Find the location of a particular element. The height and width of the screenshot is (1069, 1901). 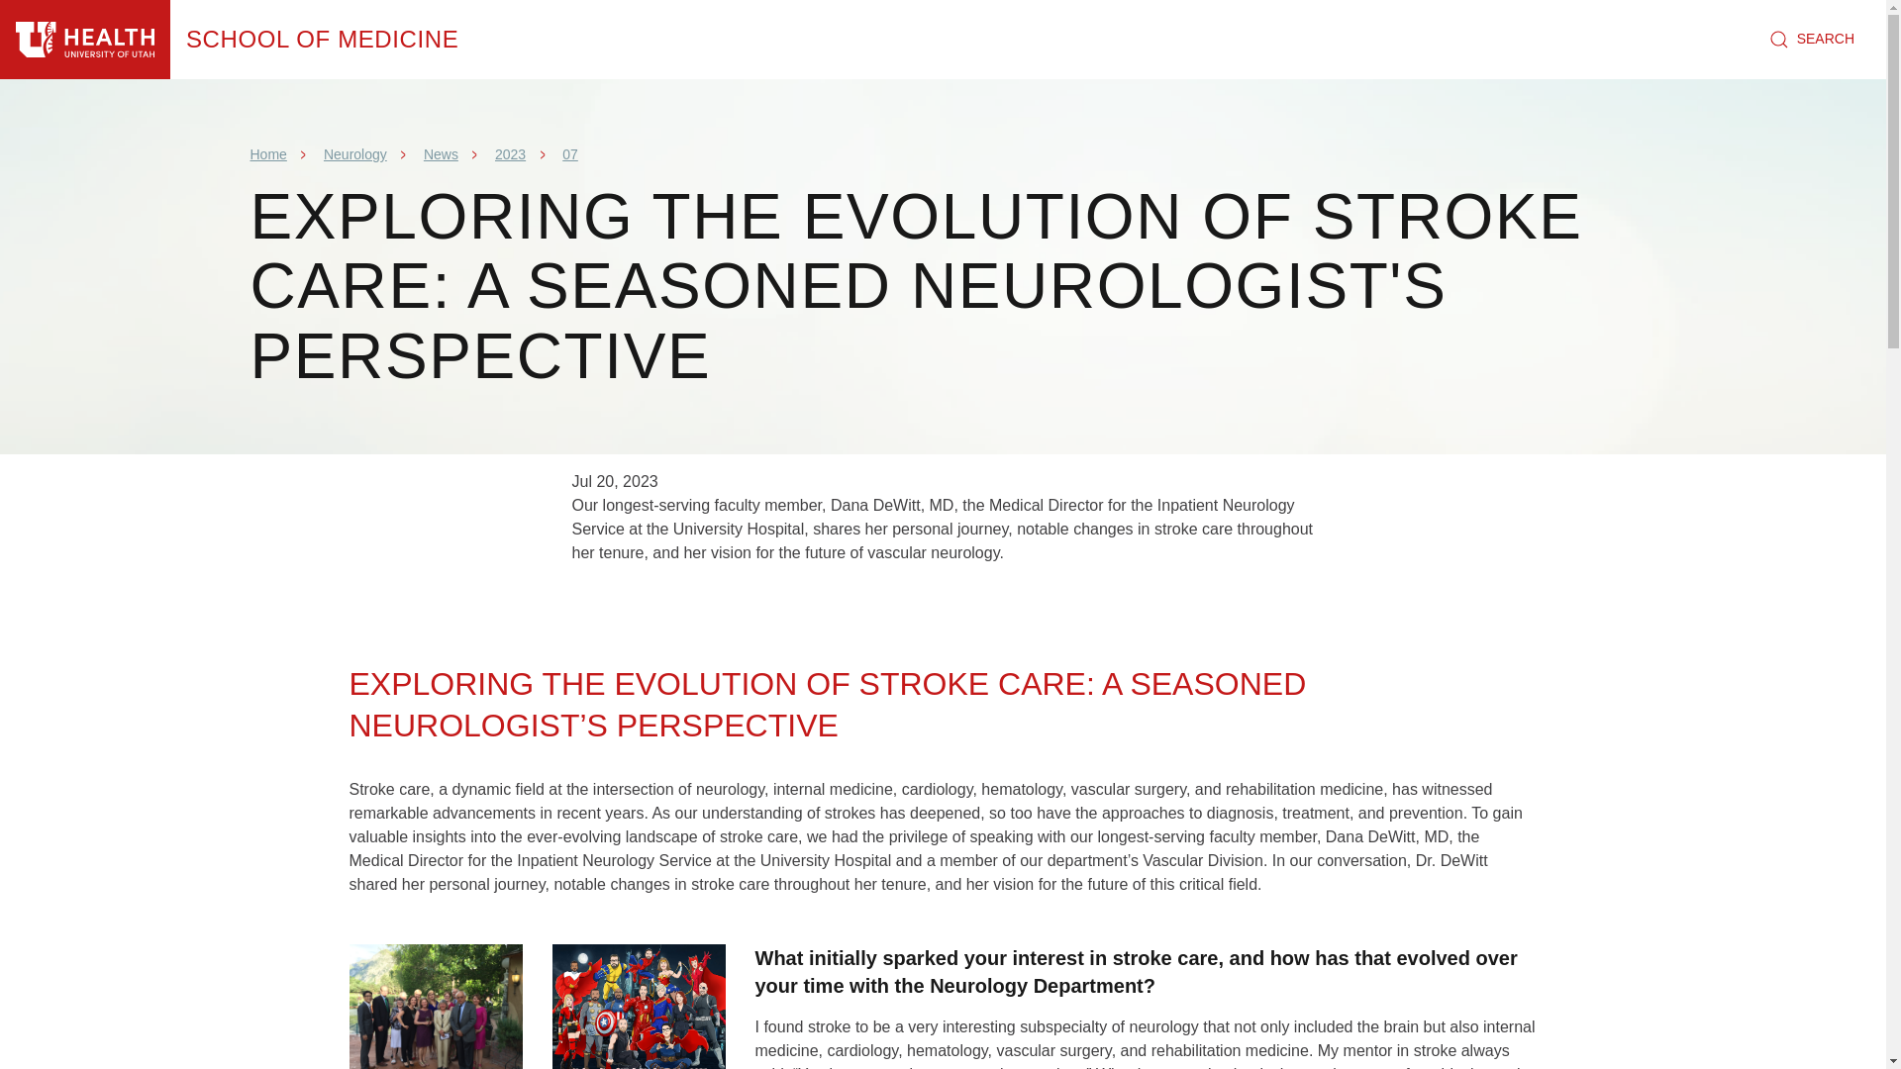

Home is located at coordinates (267, 154).